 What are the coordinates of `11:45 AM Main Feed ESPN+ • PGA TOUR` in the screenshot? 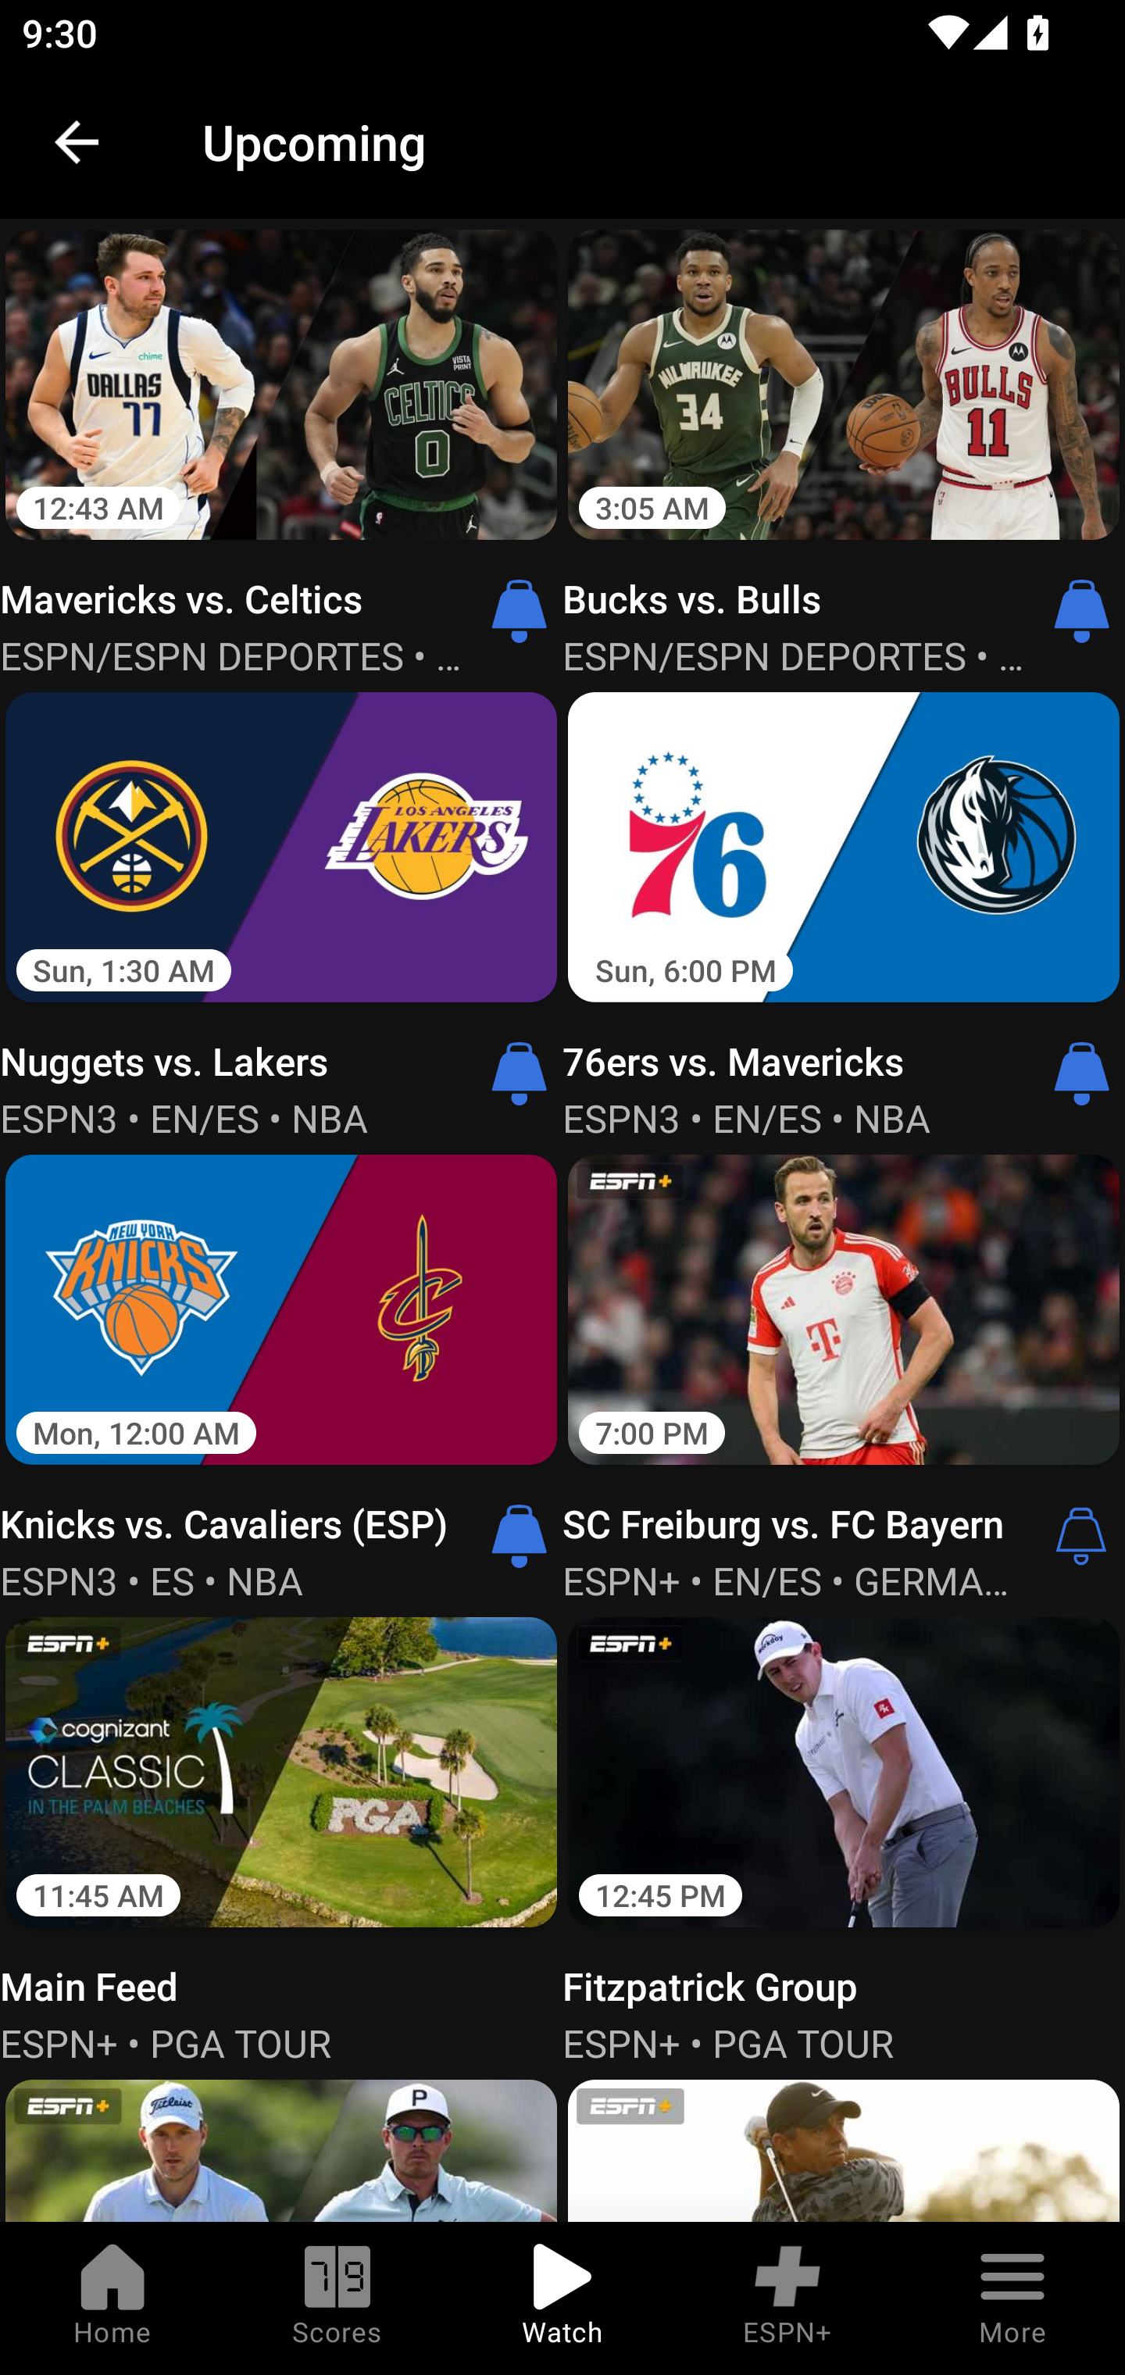 It's located at (281, 1837).